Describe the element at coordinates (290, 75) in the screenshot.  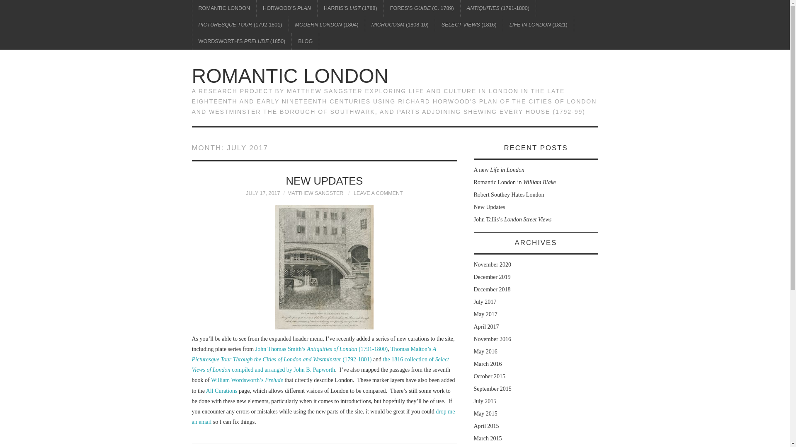
I see `Romantic London` at that location.